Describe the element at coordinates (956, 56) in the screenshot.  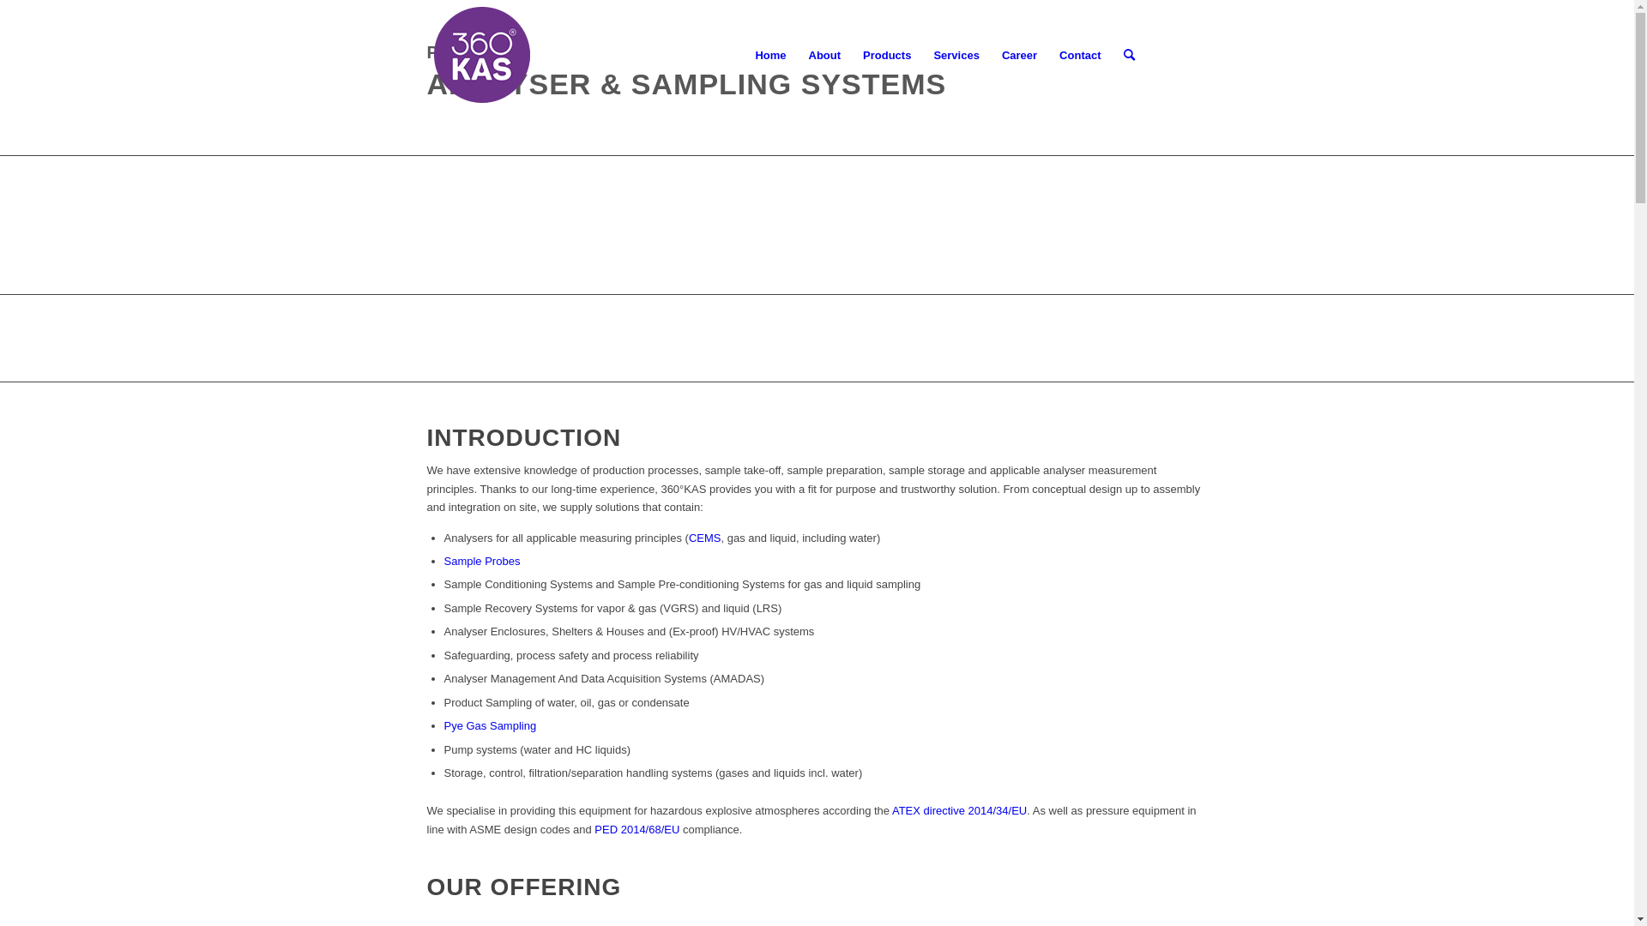
I see `Services` at that location.